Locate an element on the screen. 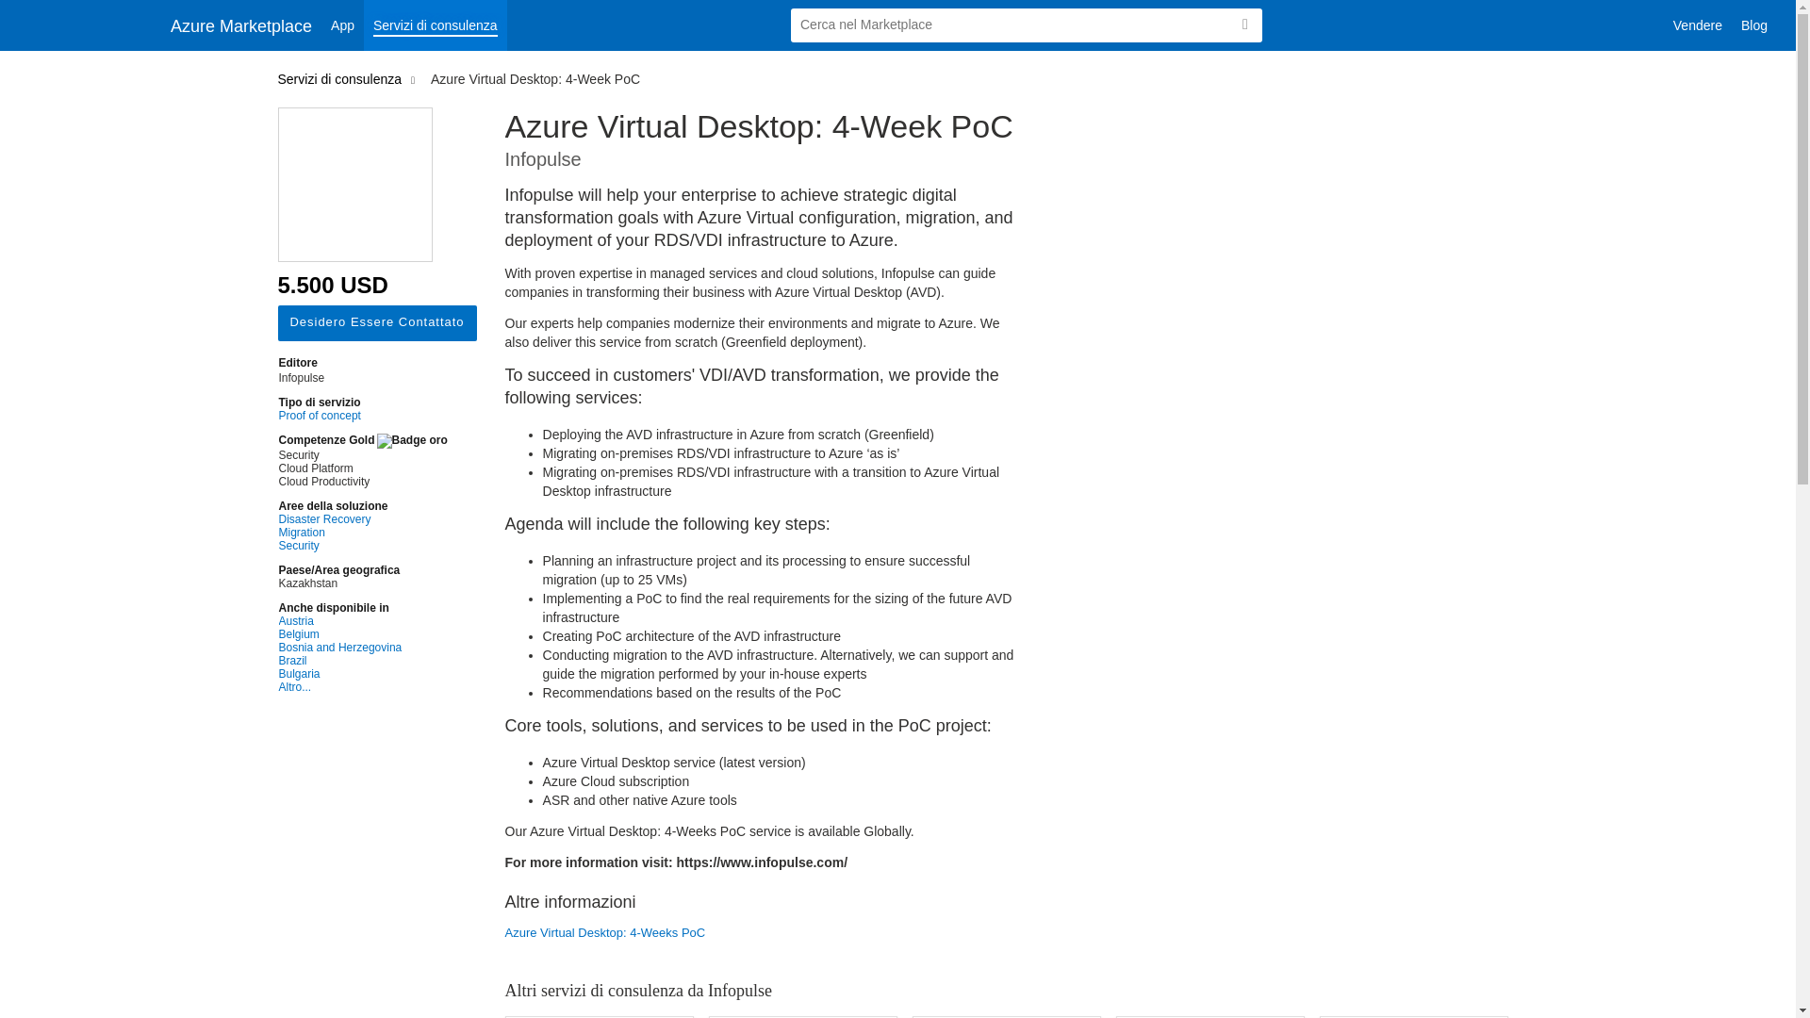 The height and width of the screenshot is (1018, 1810). Bulgaria is located at coordinates (362, 674).